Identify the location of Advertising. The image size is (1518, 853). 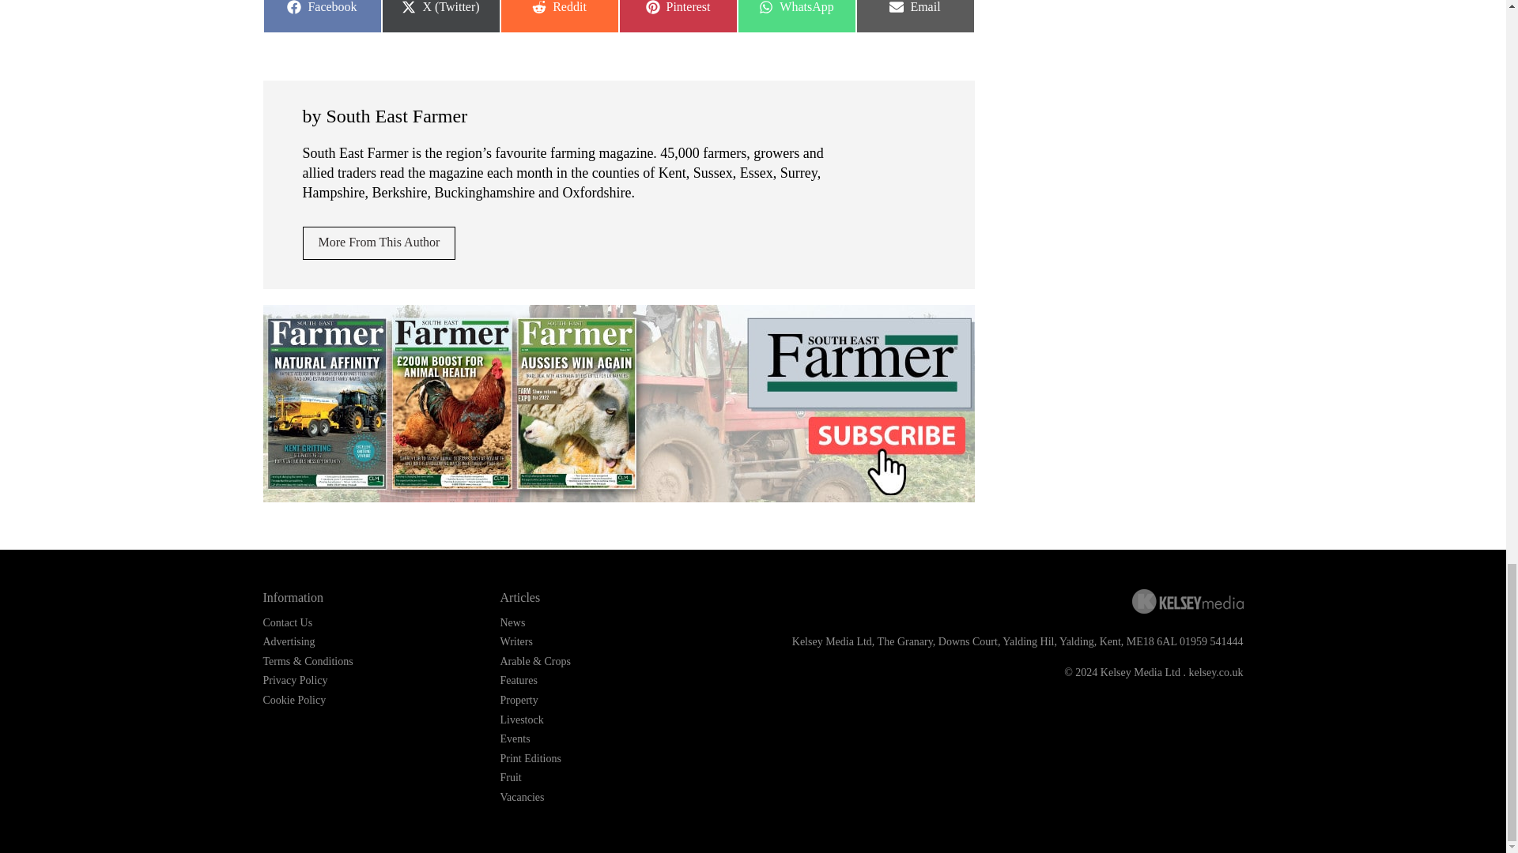
(795, 17).